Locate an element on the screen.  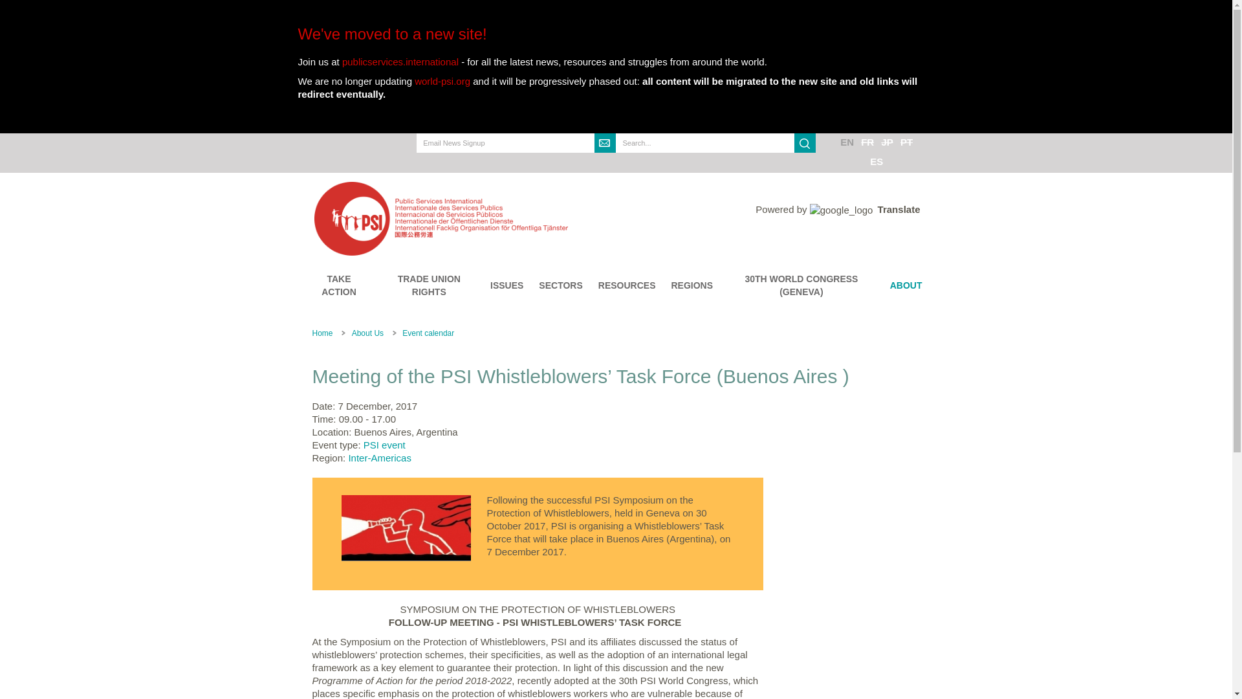
About Us is located at coordinates (367, 333).